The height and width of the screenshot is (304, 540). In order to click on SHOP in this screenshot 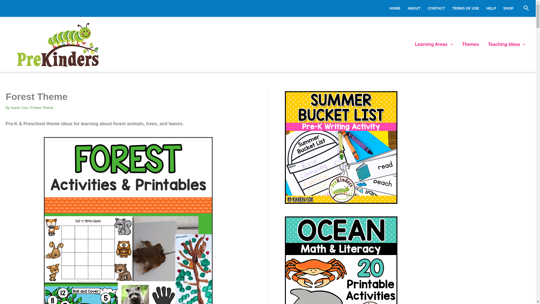, I will do `click(508, 8)`.